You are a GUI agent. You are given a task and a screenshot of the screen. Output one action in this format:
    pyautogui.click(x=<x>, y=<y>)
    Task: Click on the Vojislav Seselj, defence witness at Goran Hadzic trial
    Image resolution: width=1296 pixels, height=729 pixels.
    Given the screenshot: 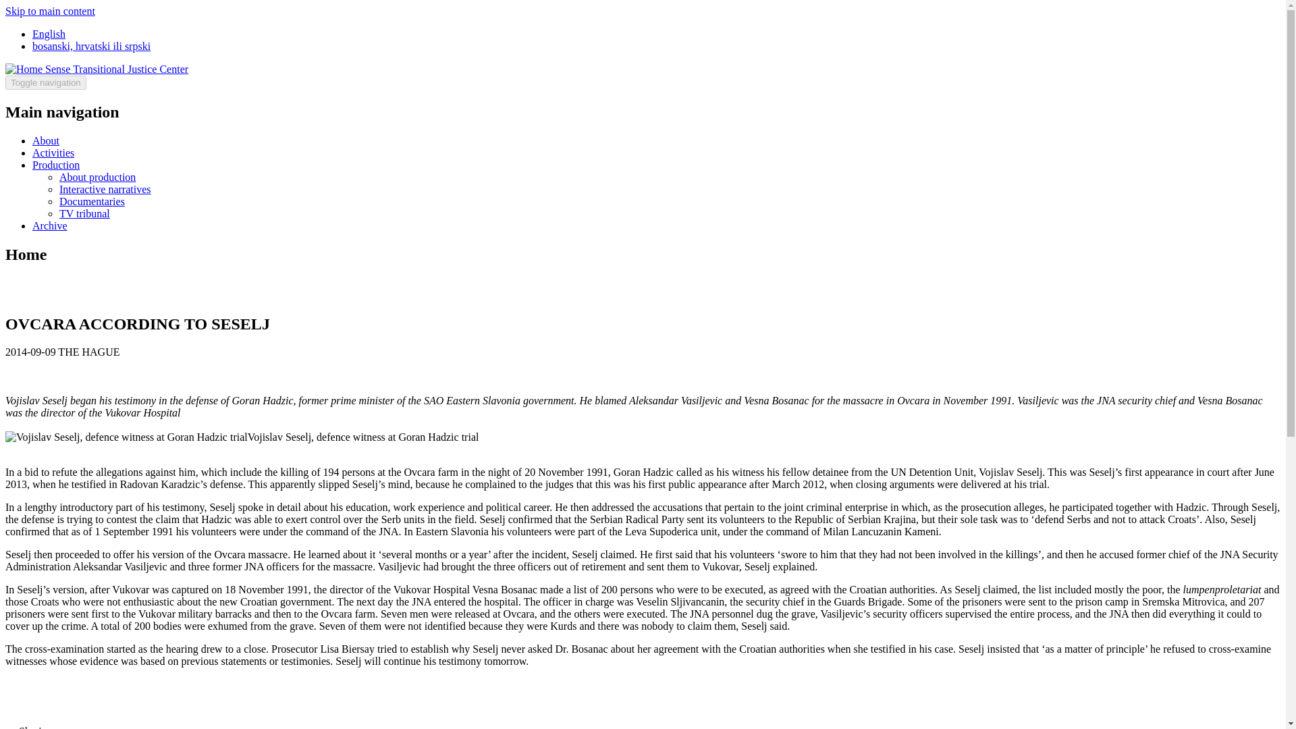 What is the action you would take?
    pyautogui.click(x=126, y=437)
    